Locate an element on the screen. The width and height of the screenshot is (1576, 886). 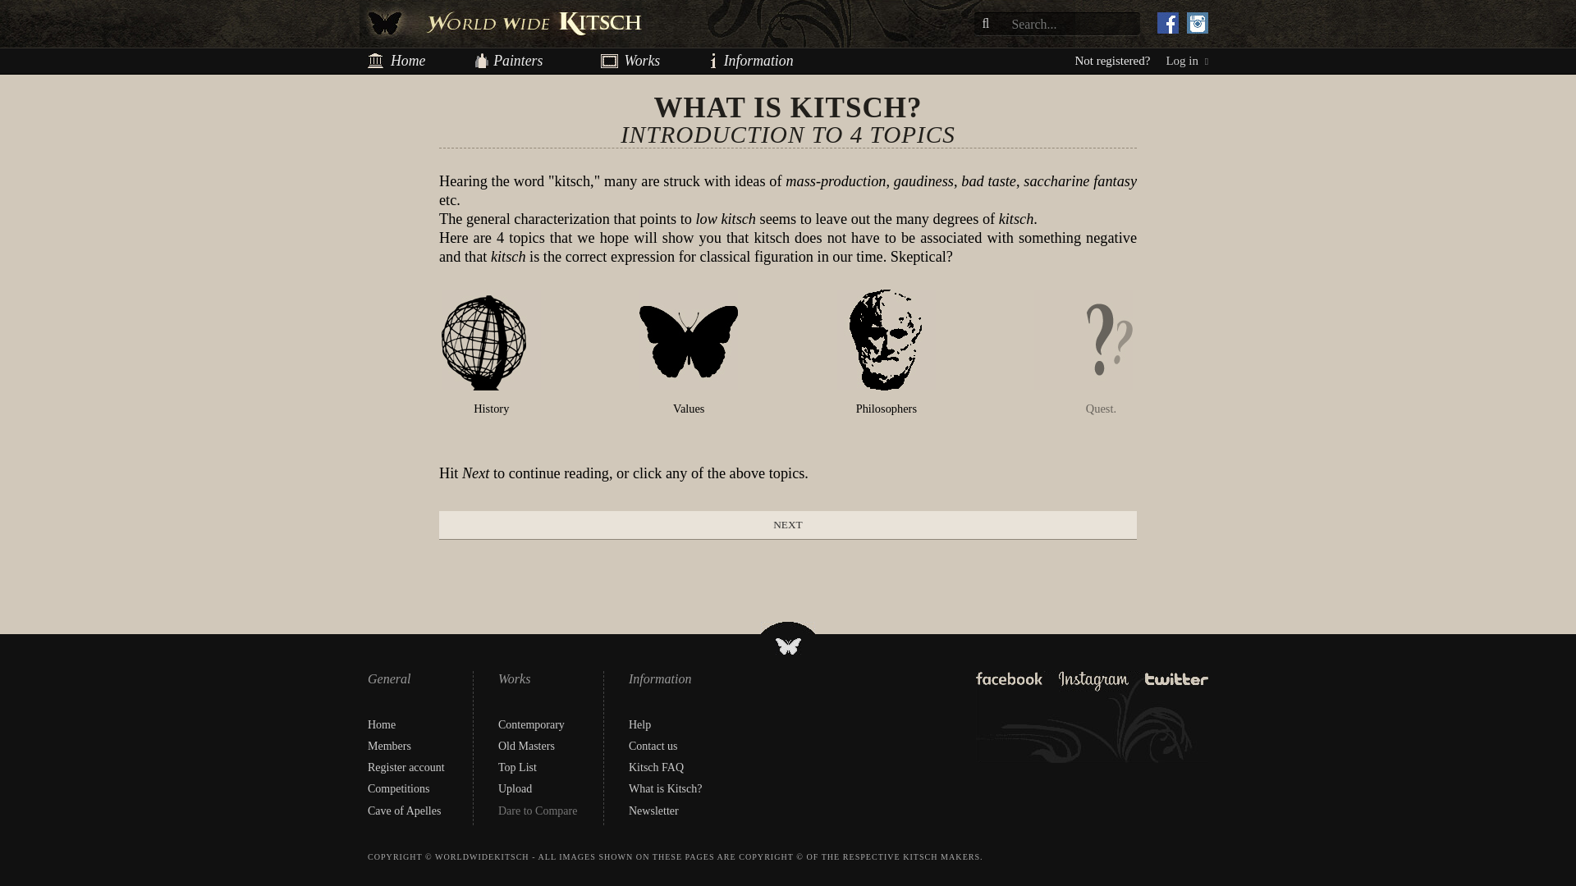
Painters is located at coordinates (518, 61).